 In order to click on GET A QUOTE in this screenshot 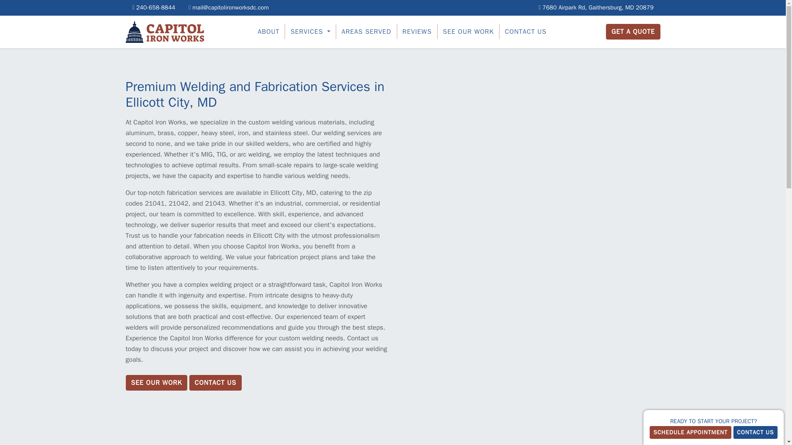, I will do `click(633, 32)`.